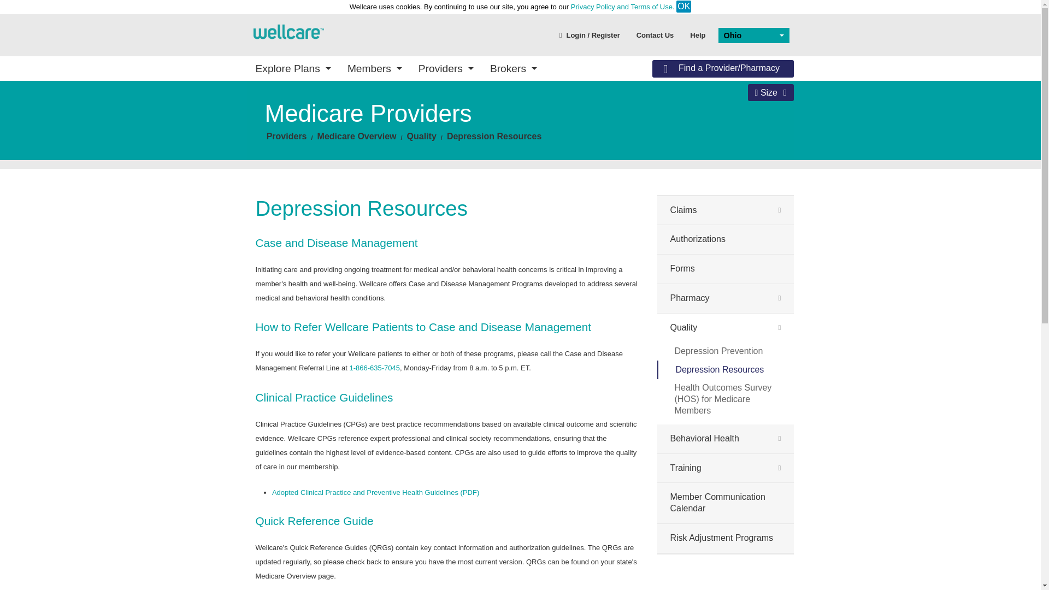  I want to click on D-SNP Plans, so click(329, 172).